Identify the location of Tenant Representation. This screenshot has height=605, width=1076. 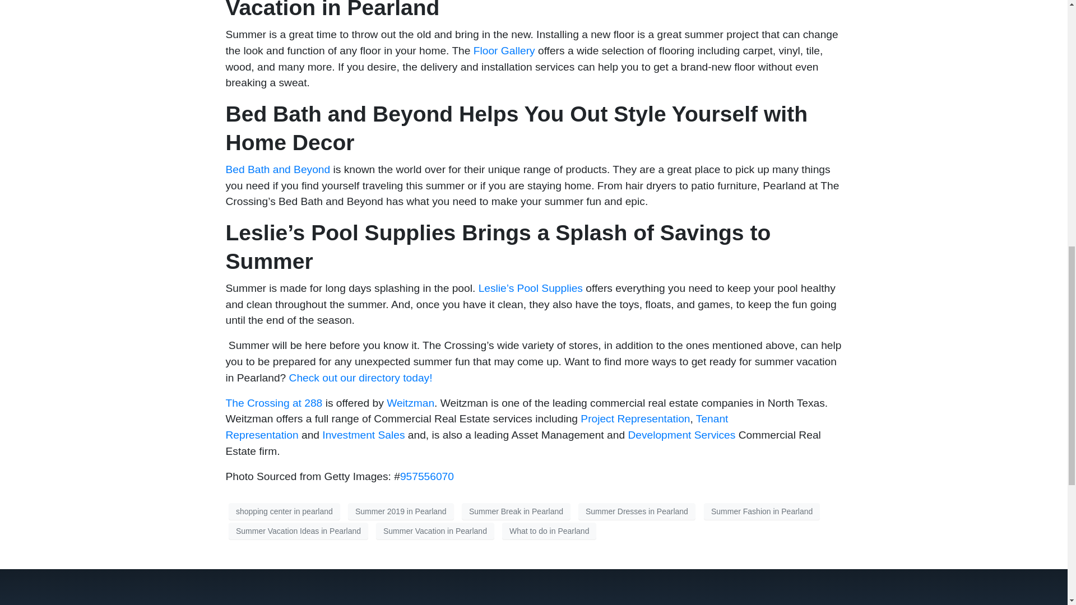
(476, 427).